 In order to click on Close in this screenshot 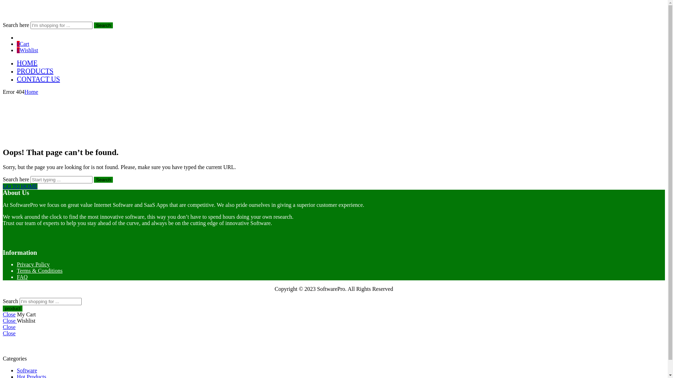, I will do `click(9, 314)`.